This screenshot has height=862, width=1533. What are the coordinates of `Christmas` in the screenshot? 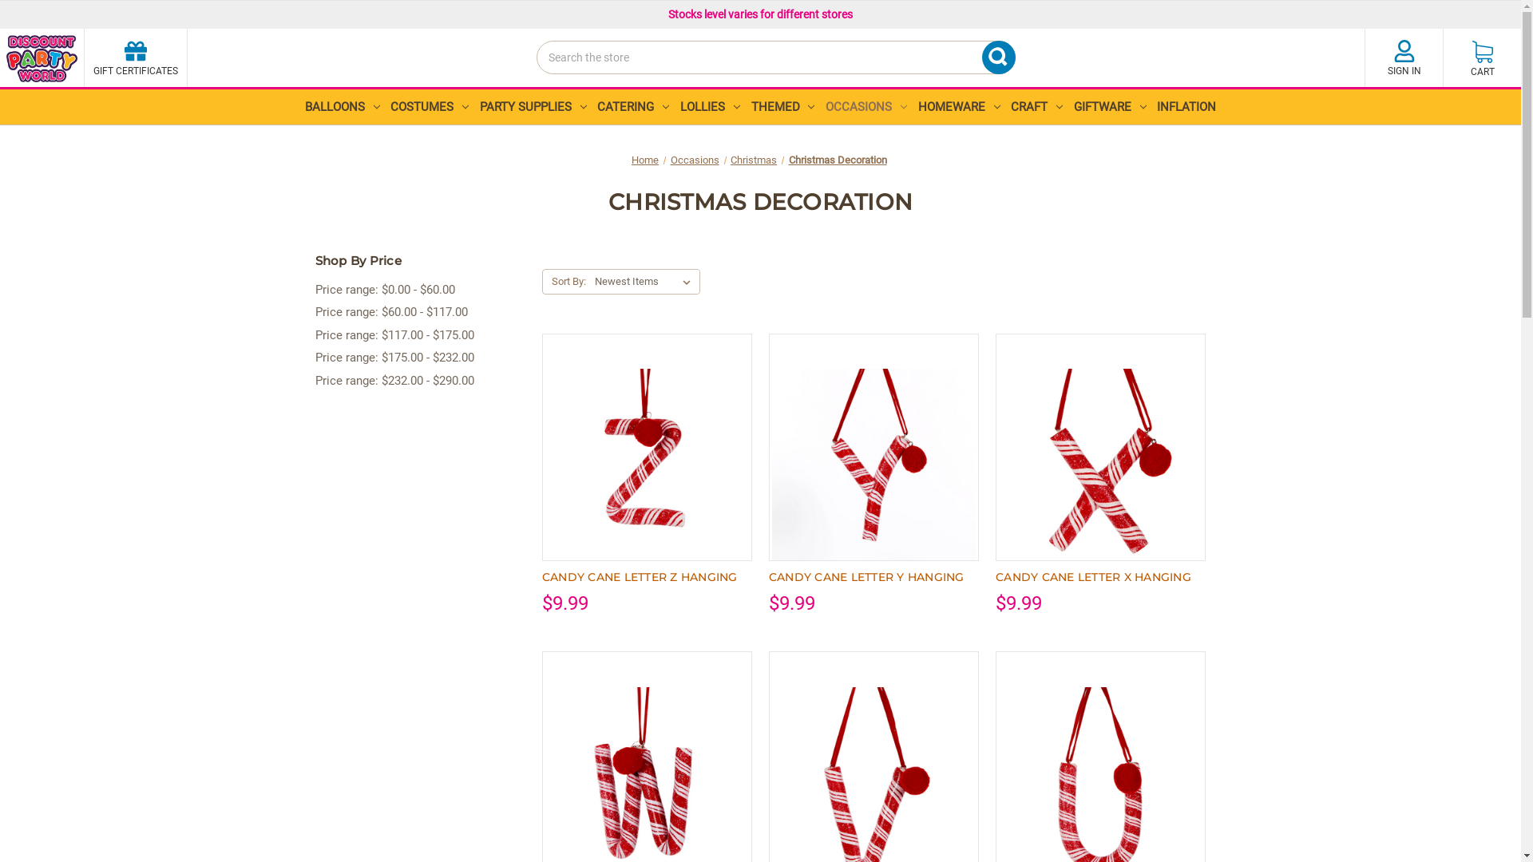 It's located at (754, 160).